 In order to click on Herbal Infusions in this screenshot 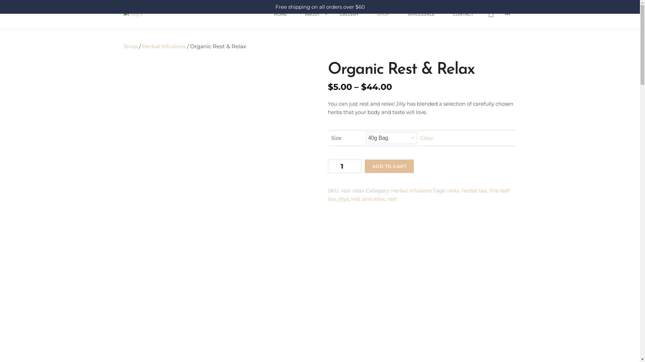, I will do `click(164, 46)`.